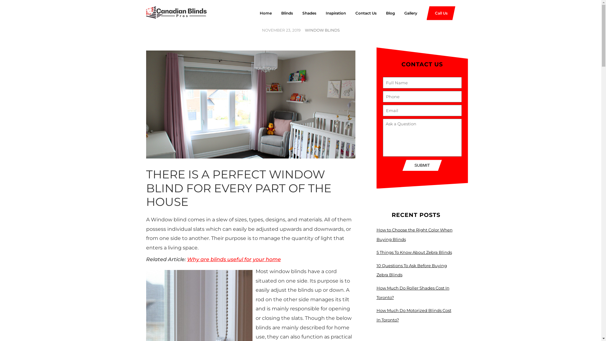  Describe the element at coordinates (413, 293) in the screenshot. I see `How Much Do Roller Shades Cost In Toronto?` at that location.